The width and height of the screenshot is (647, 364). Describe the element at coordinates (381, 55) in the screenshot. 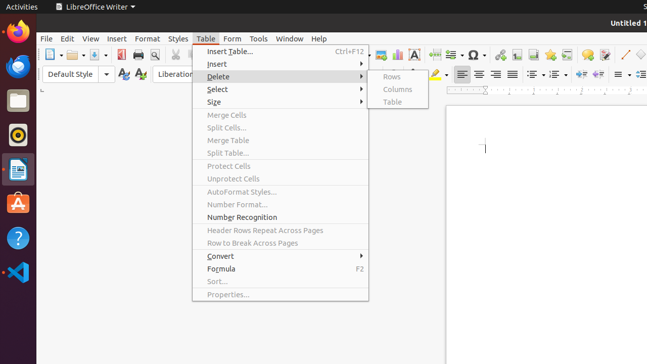

I see `Image` at that location.